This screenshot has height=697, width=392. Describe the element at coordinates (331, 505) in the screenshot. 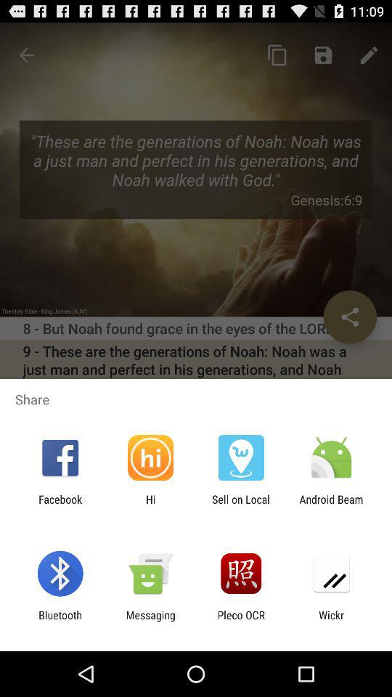

I see `open the icon next to the sell on local item` at that location.